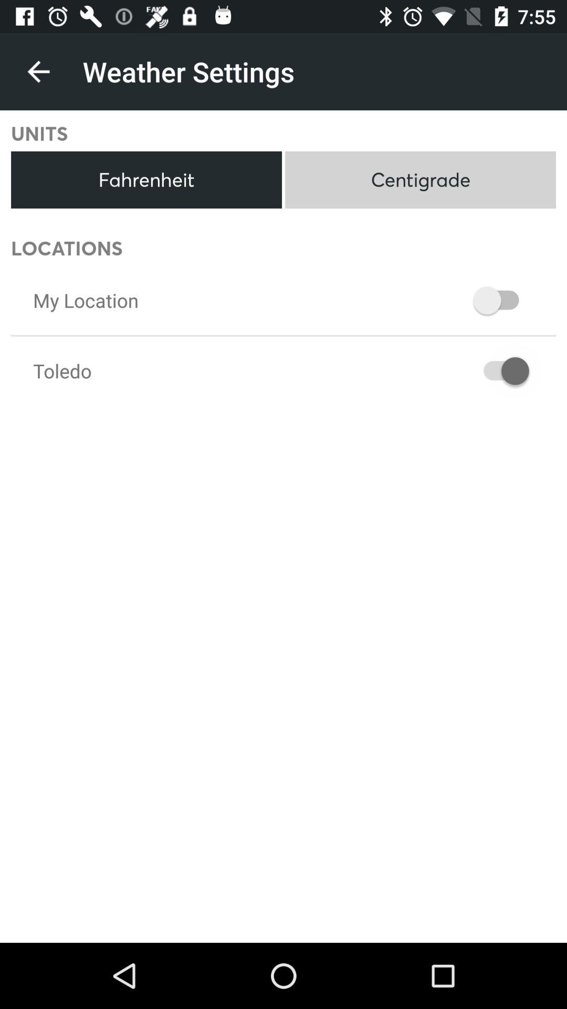 Image resolution: width=567 pixels, height=1009 pixels. Describe the element at coordinates (146, 180) in the screenshot. I see `press the item below the units item` at that location.